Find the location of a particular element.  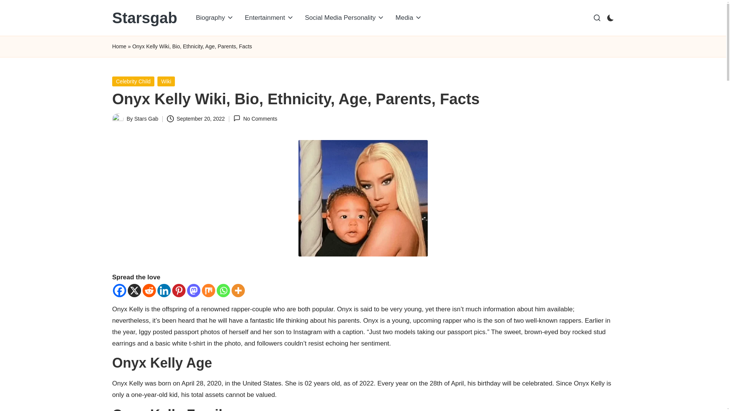

Mix is located at coordinates (208, 290).